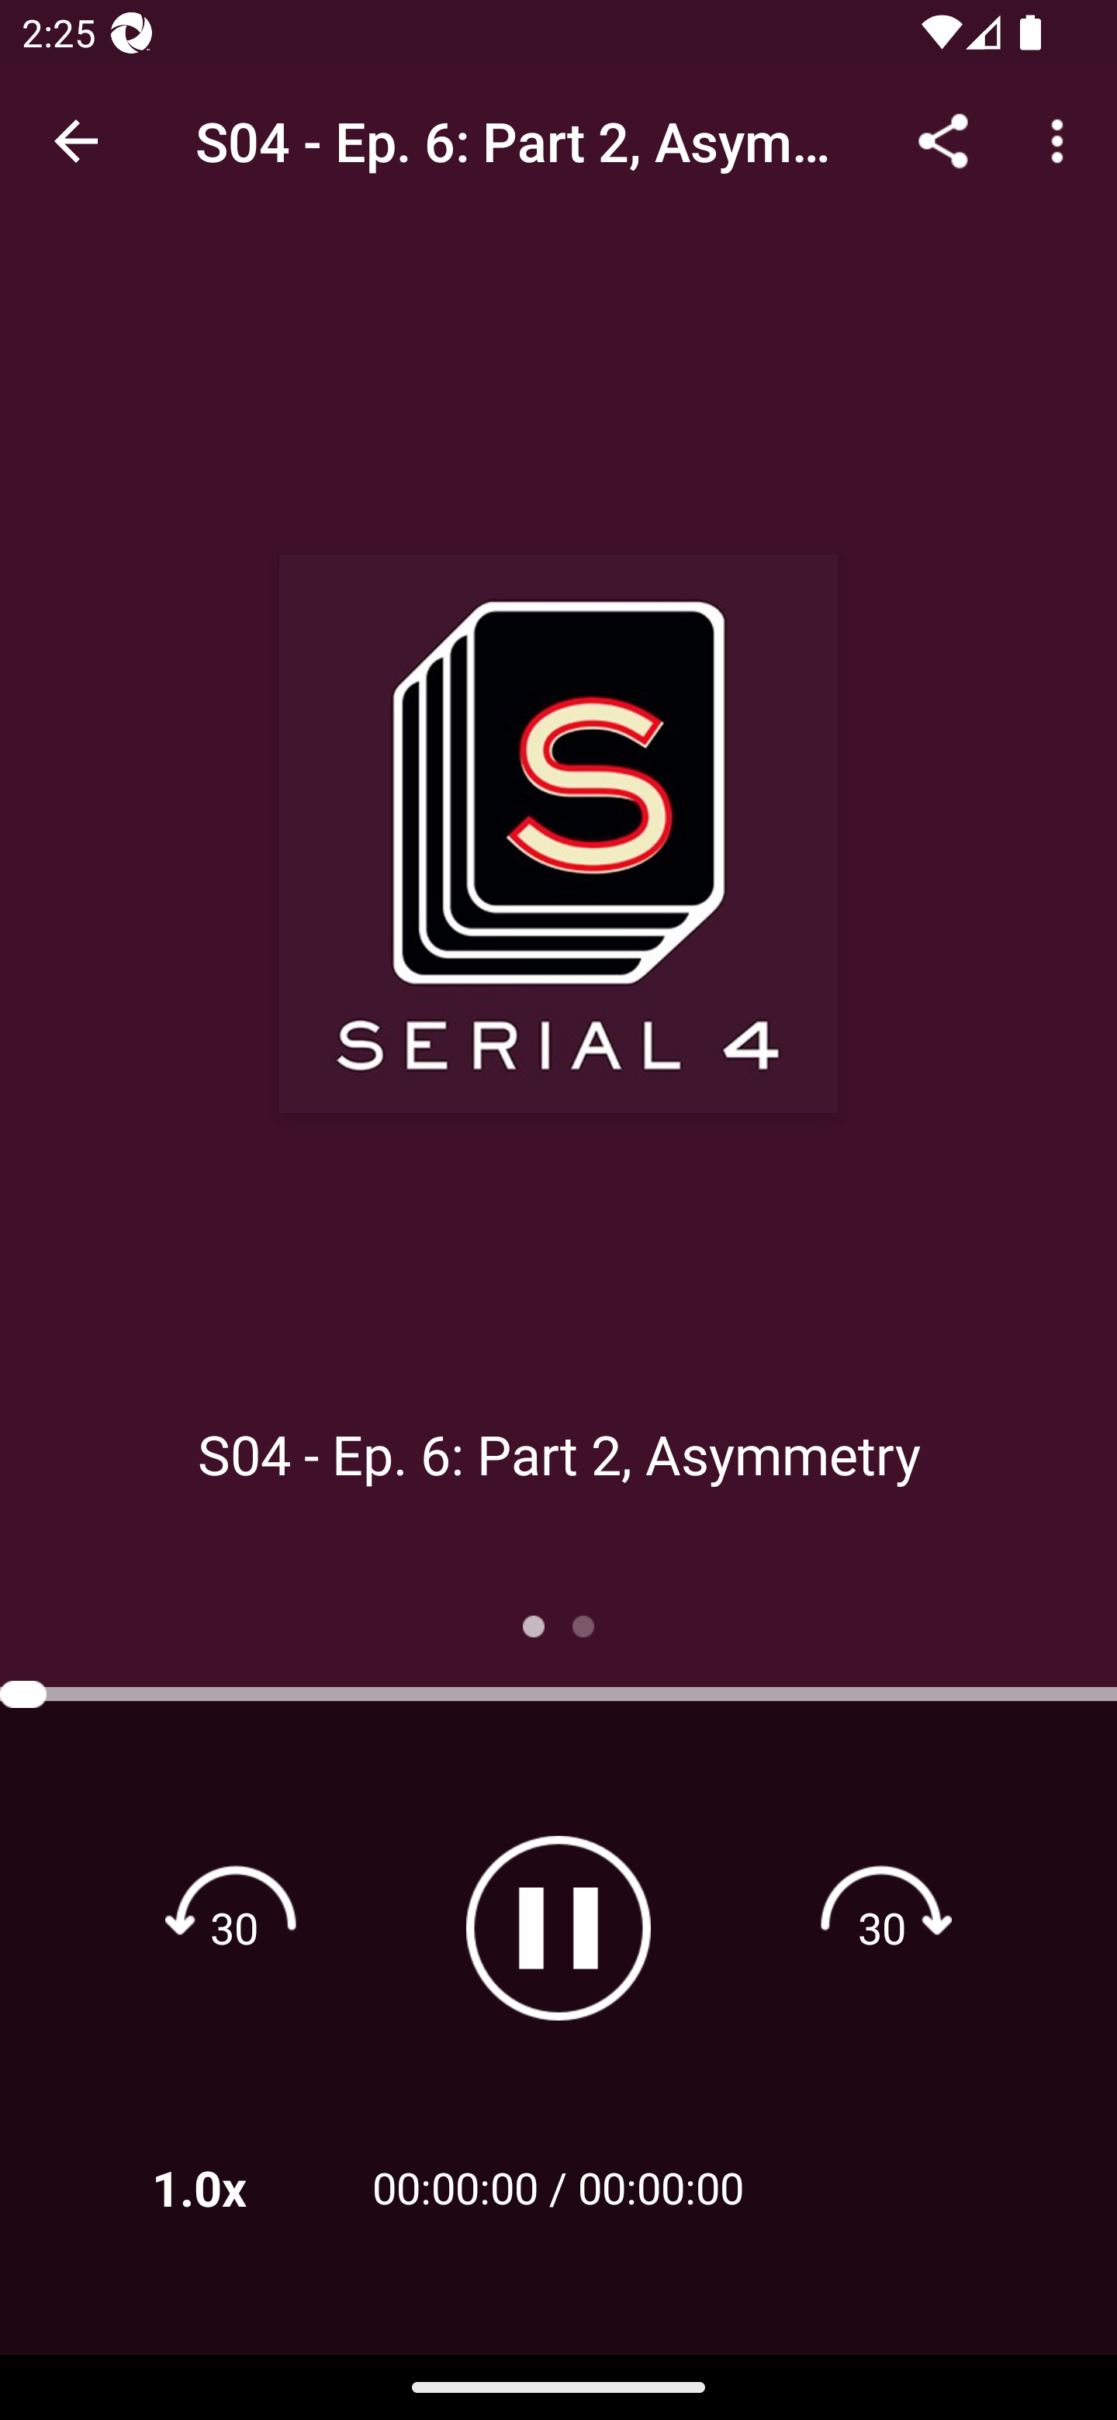  What do you see at coordinates (1063, 140) in the screenshot?
I see `More options` at bounding box center [1063, 140].